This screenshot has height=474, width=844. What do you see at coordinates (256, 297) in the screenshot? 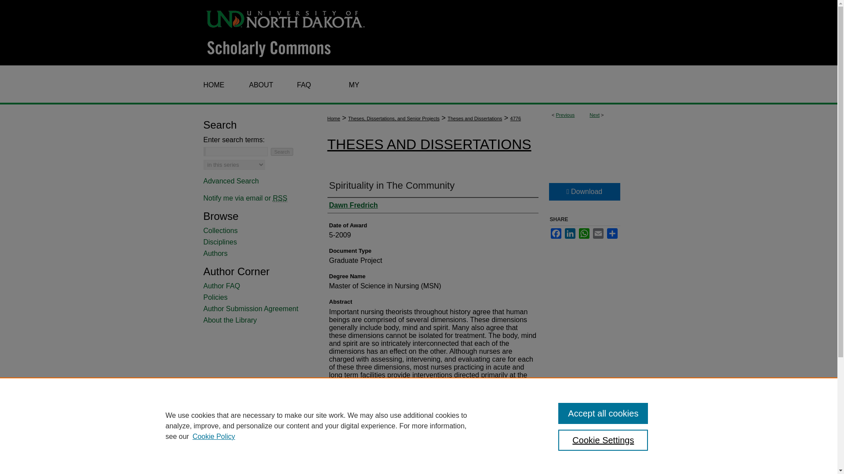
I see `Policies` at bounding box center [256, 297].